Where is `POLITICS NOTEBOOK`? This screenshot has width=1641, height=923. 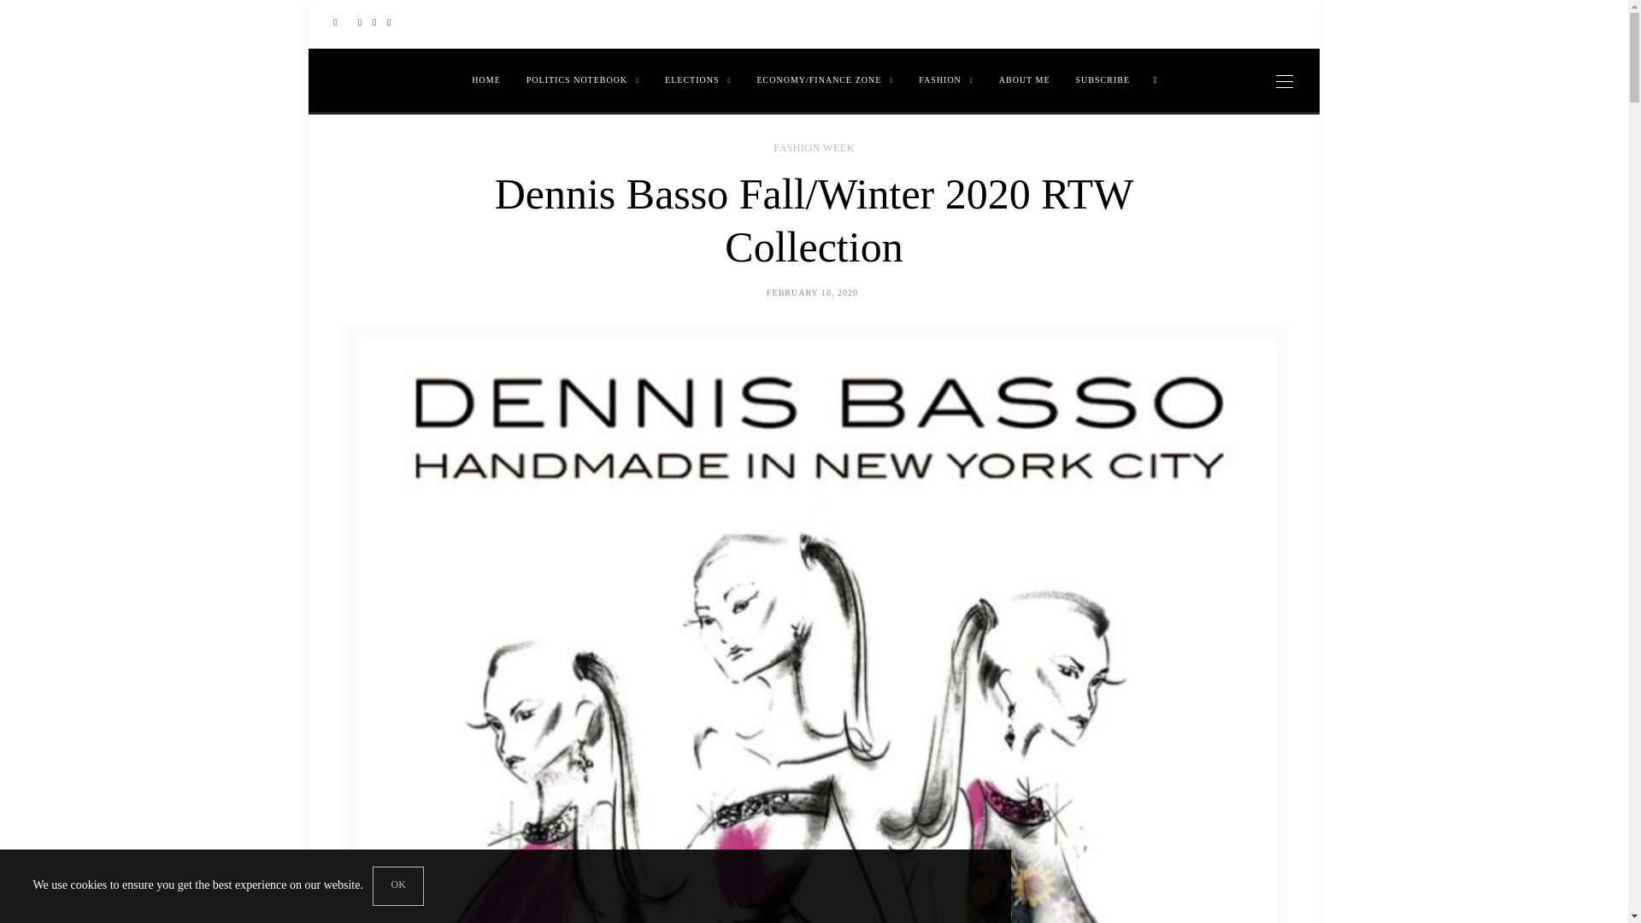
POLITICS NOTEBOOK is located at coordinates (582, 80).